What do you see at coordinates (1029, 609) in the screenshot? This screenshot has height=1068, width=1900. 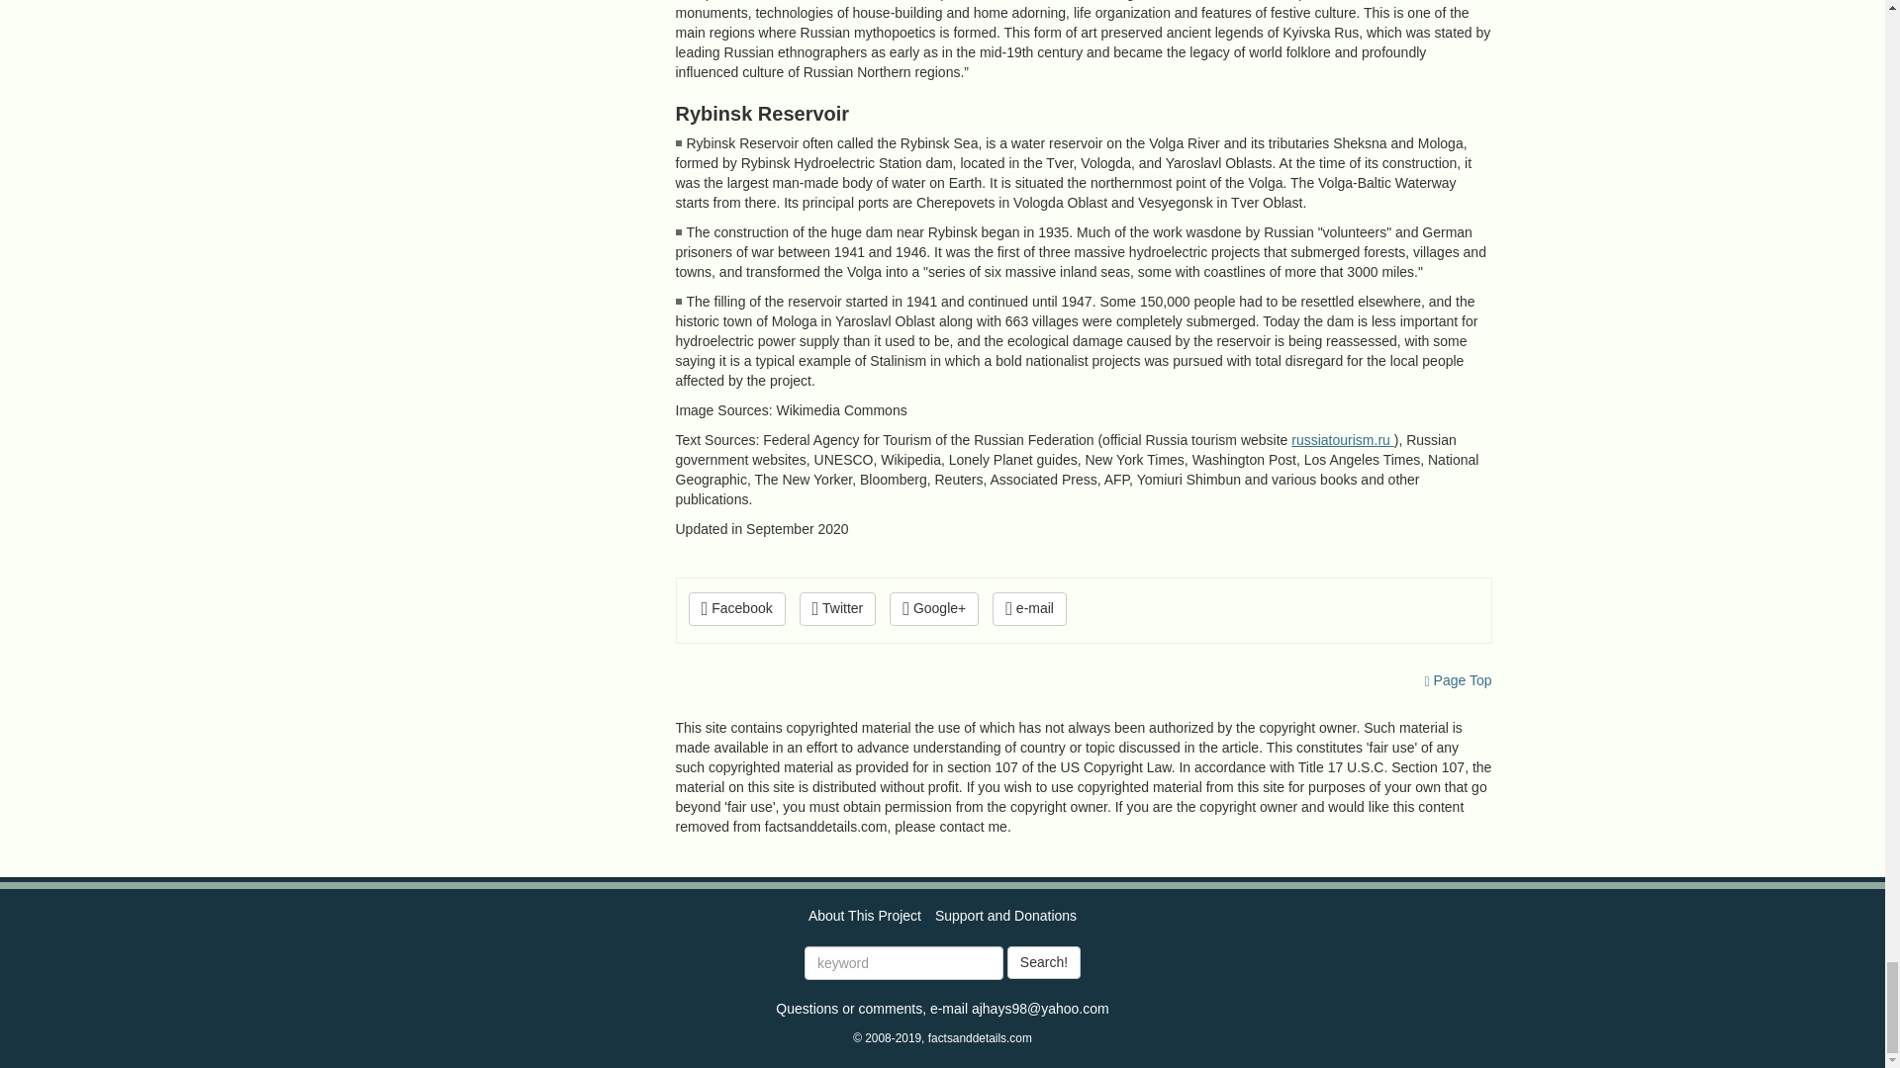 I see ` e-mail` at bounding box center [1029, 609].